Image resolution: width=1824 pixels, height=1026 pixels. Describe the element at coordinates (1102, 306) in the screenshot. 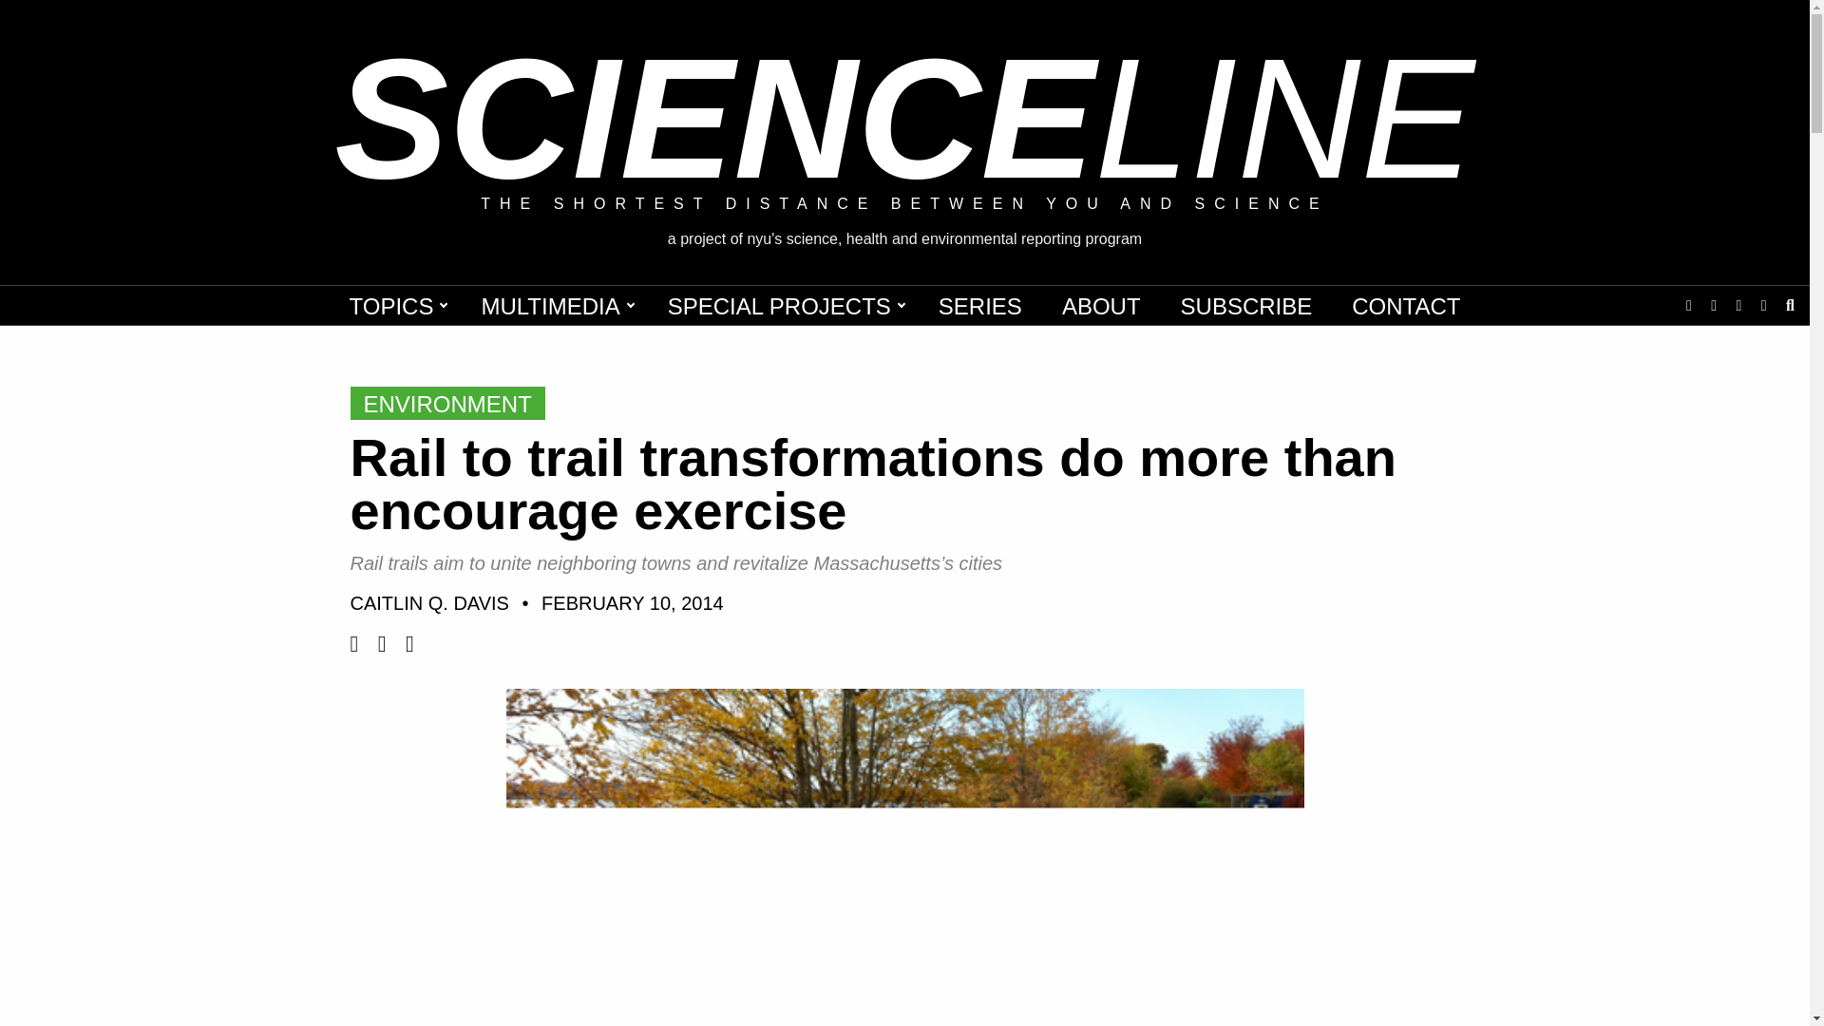

I see `ABOUT` at that location.